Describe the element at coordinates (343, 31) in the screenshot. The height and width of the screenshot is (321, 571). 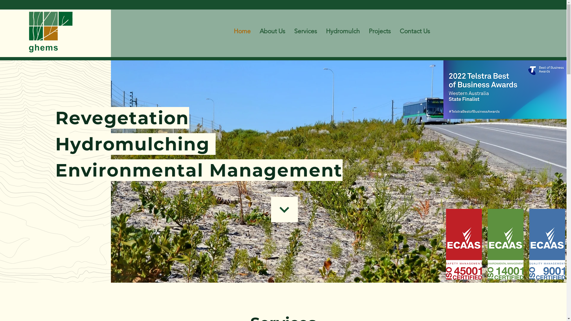
I see `Hydromulch` at that location.